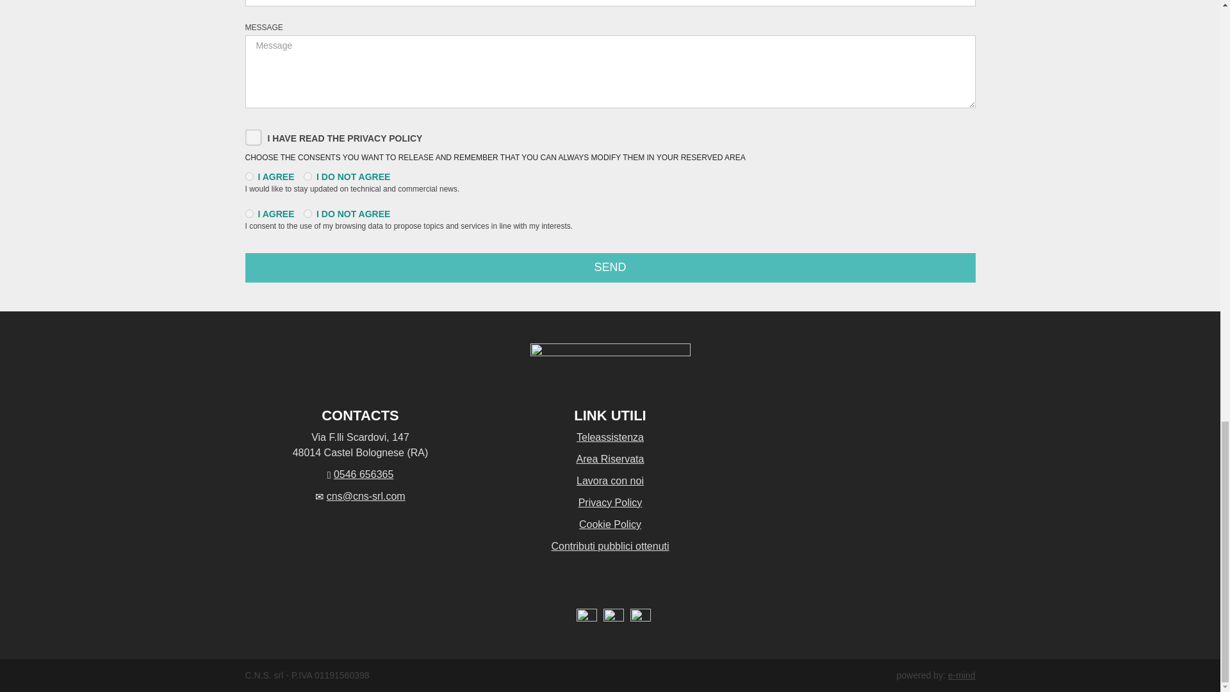 This screenshot has width=1230, height=692. I want to click on S, so click(249, 176).